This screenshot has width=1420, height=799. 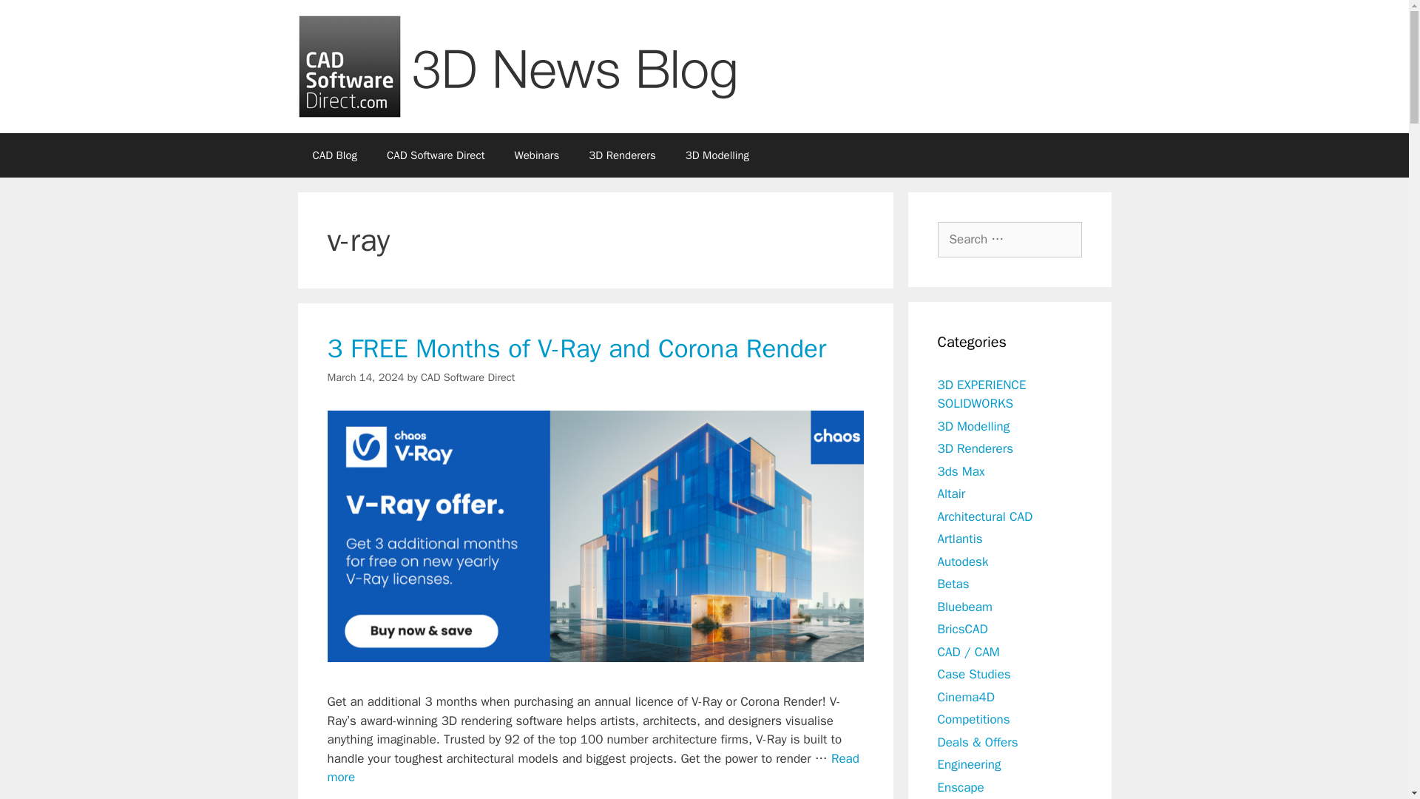 I want to click on Webinars, so click(x=536, y=155).